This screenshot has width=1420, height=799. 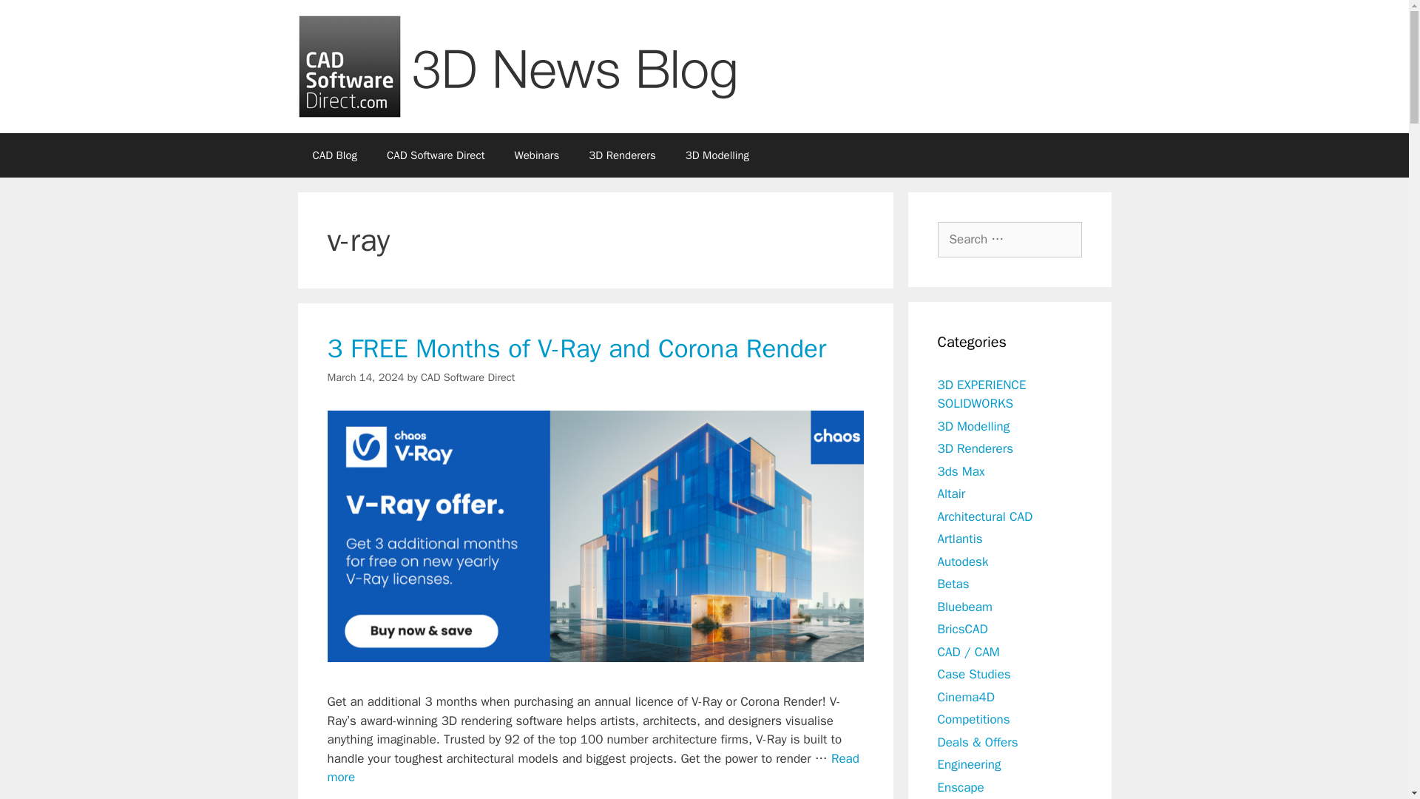 I want to click on Webinars, so click(x=536, y=155).